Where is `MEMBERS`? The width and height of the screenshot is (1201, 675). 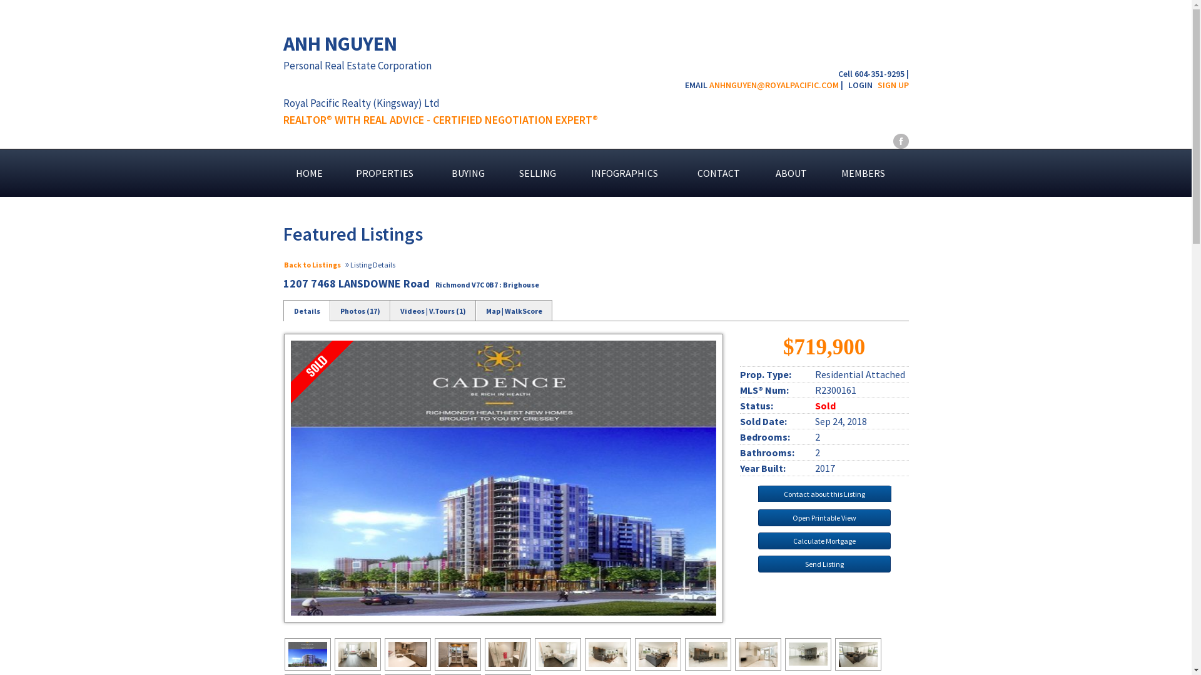
MEMBERS is located at coordinates (869, 173).